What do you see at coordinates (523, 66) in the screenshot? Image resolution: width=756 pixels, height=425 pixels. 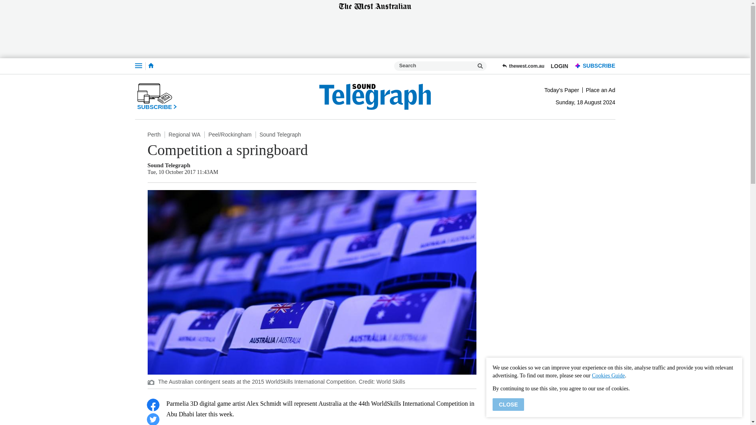 I see `thewest.com.au` at bounding box center [523, 66].